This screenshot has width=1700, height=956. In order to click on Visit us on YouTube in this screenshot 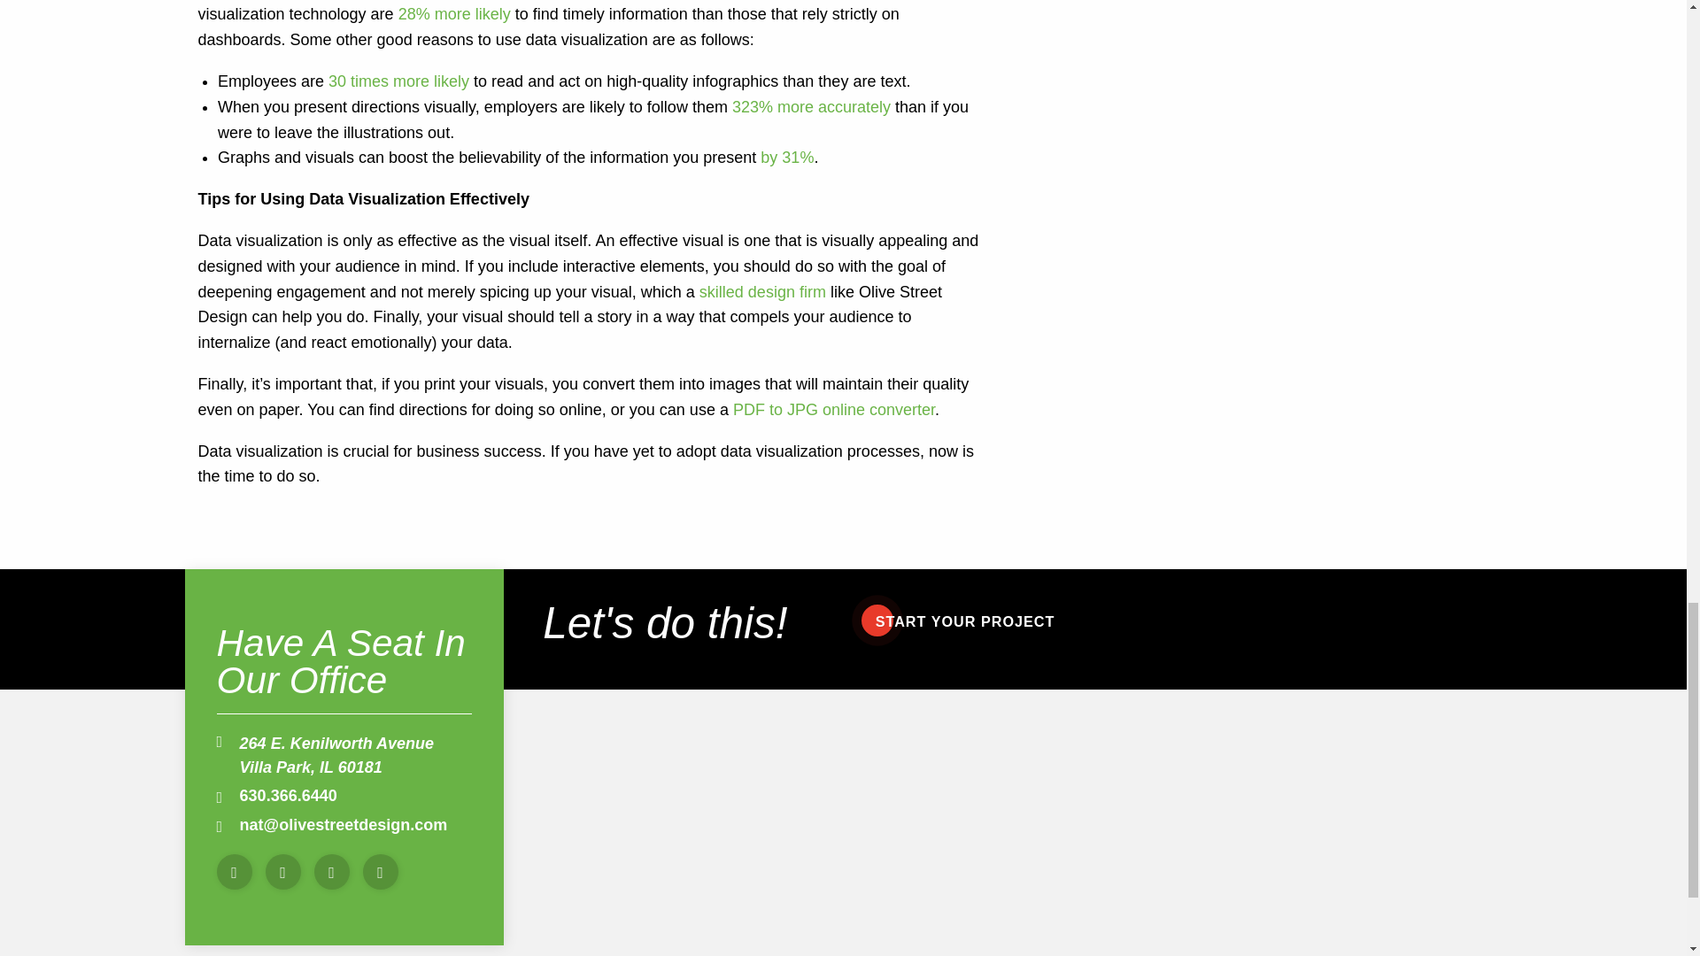, I will do `click(381, 872)`.